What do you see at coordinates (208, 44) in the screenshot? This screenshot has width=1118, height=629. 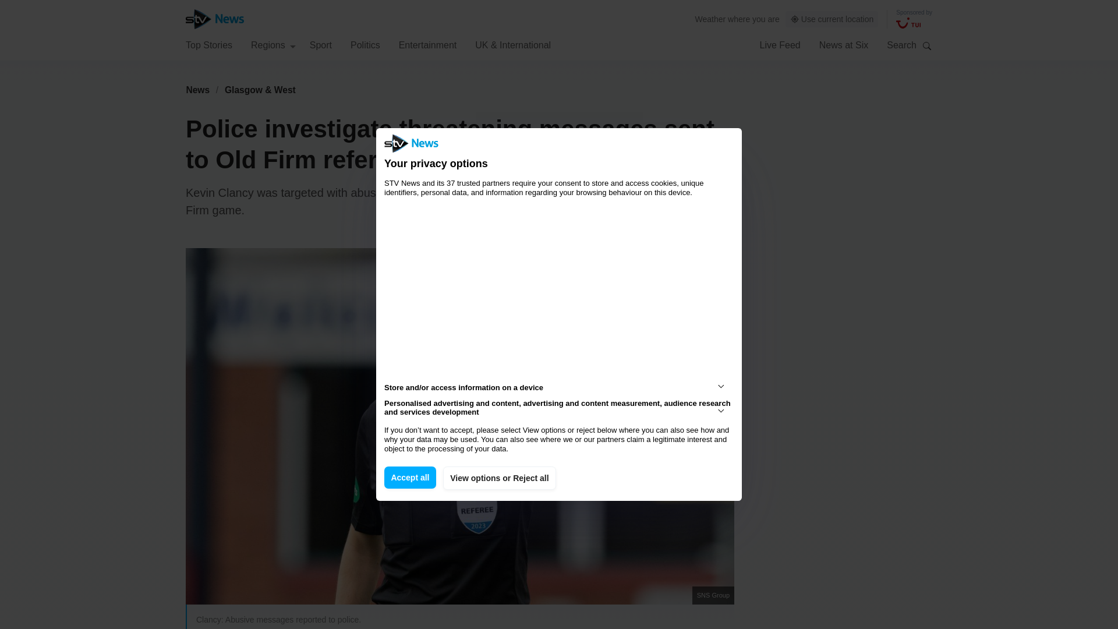 I see `Top Stories` at bounding box center [208, 44].